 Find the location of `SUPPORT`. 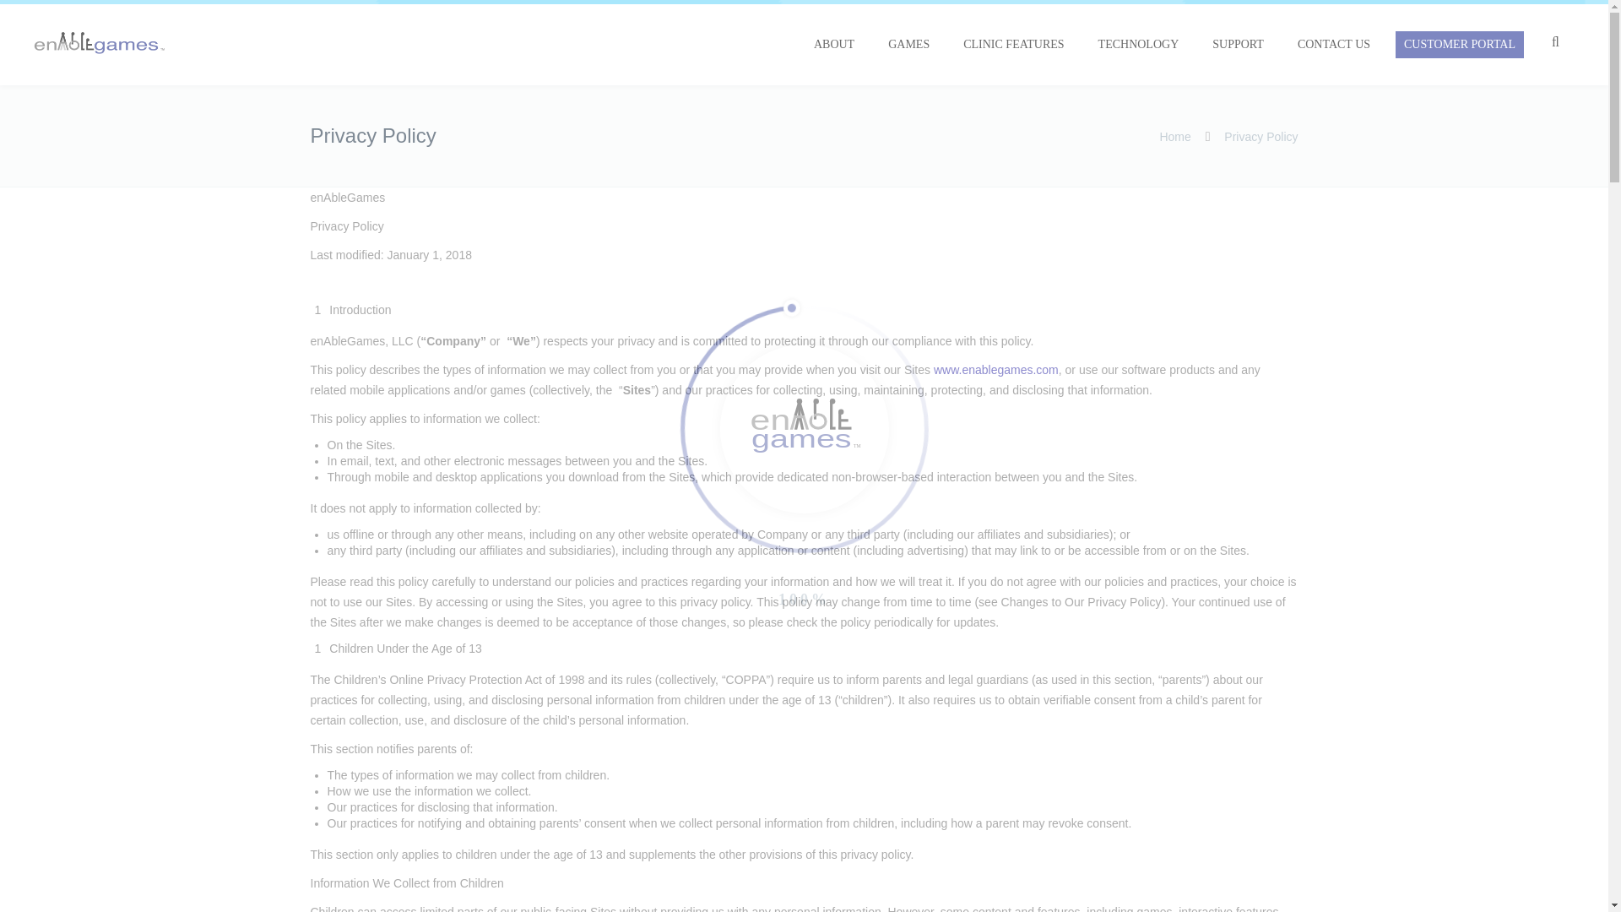

SUPPORT is located at coordinates (1238, 44).